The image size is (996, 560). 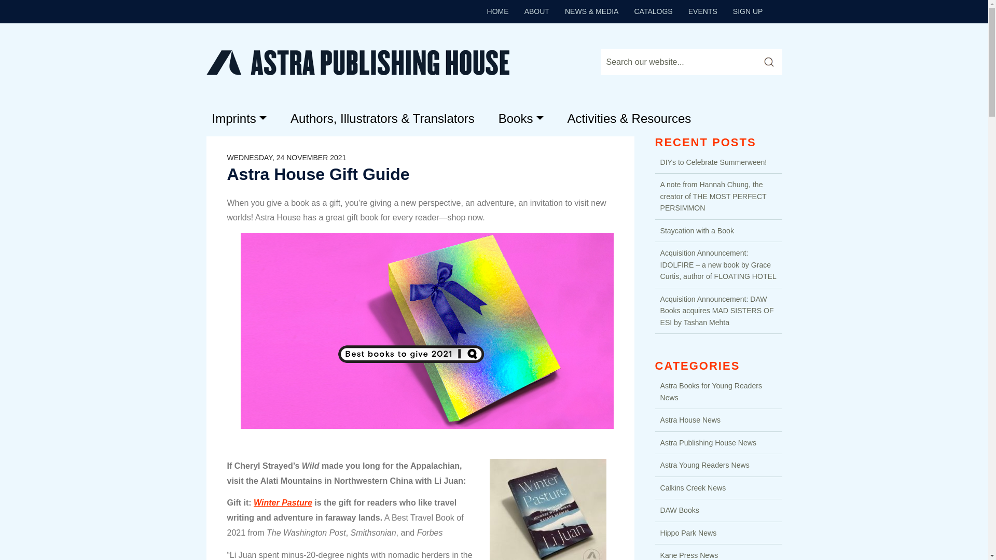 What do you see at coordinates (498, 11) in the screenshot?
I see `HOME` at bounding box center [498, 11].